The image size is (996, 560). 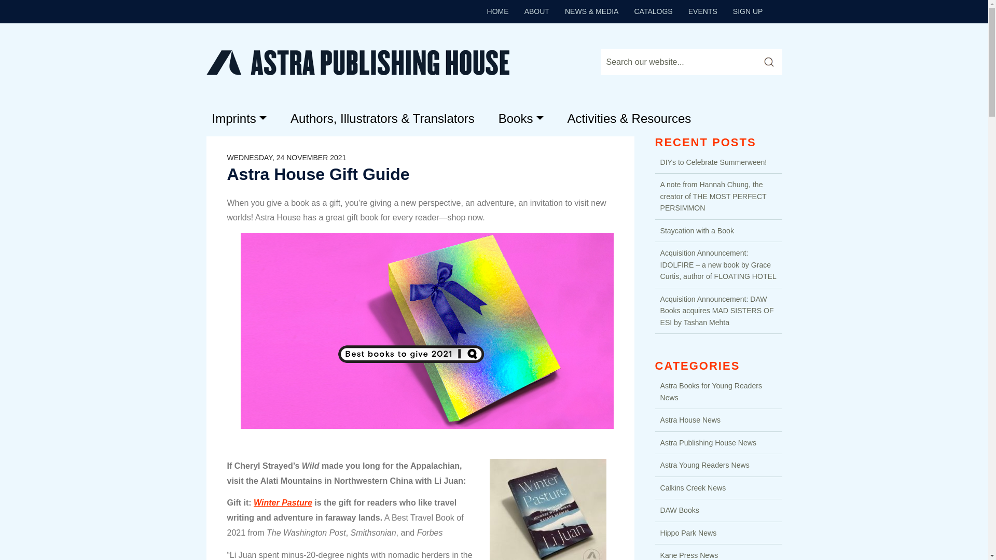 What do you see at coordinates (498, 11) in the screenshot?
I see `HOME` at bounding box center [498, 11].